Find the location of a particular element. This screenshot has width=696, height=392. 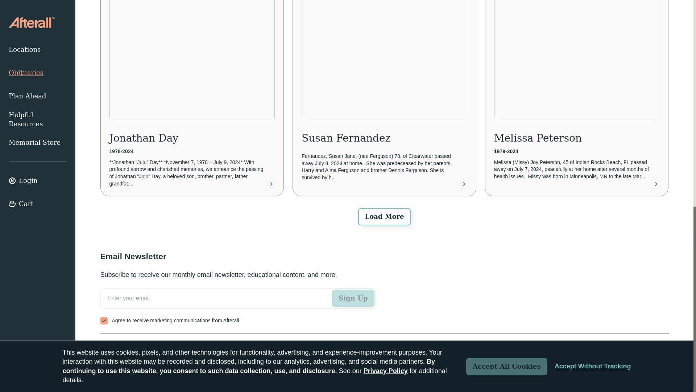

Load More is located at coordinates (384, 217).